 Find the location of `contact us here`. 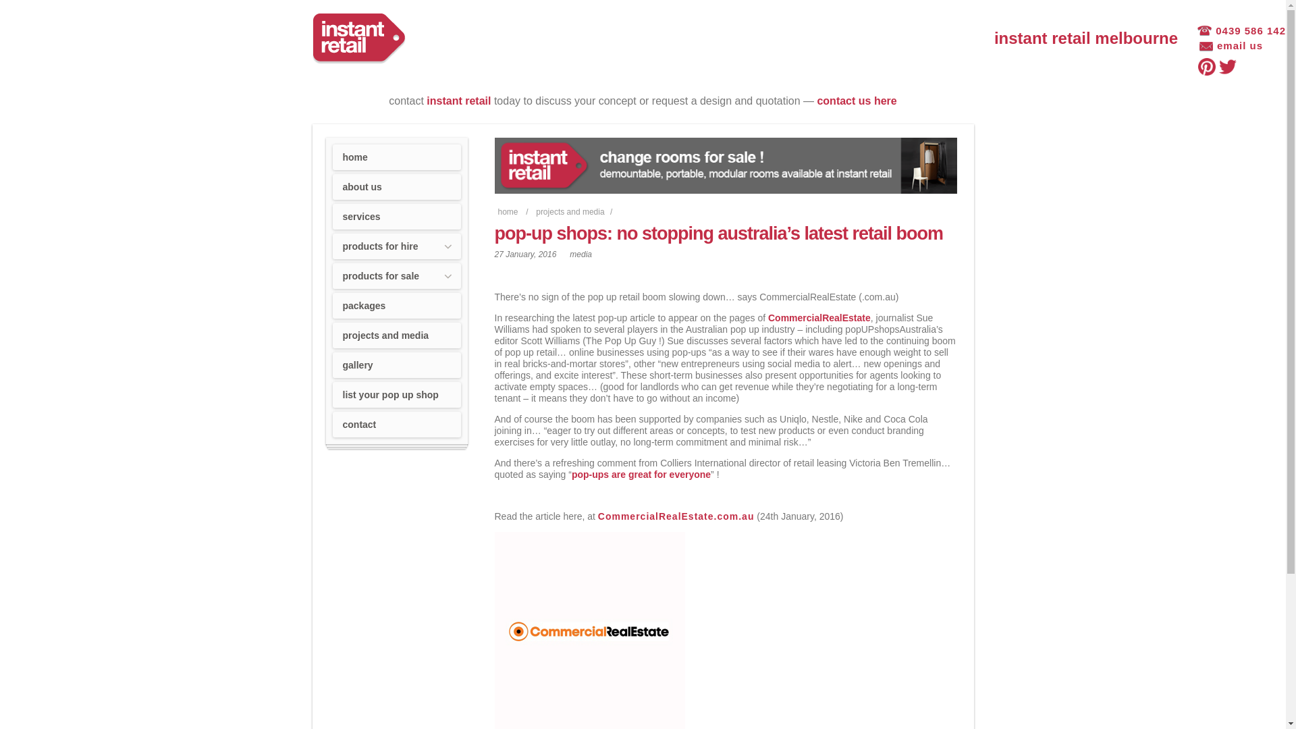

contact us here is located at coordinates (857, 101).